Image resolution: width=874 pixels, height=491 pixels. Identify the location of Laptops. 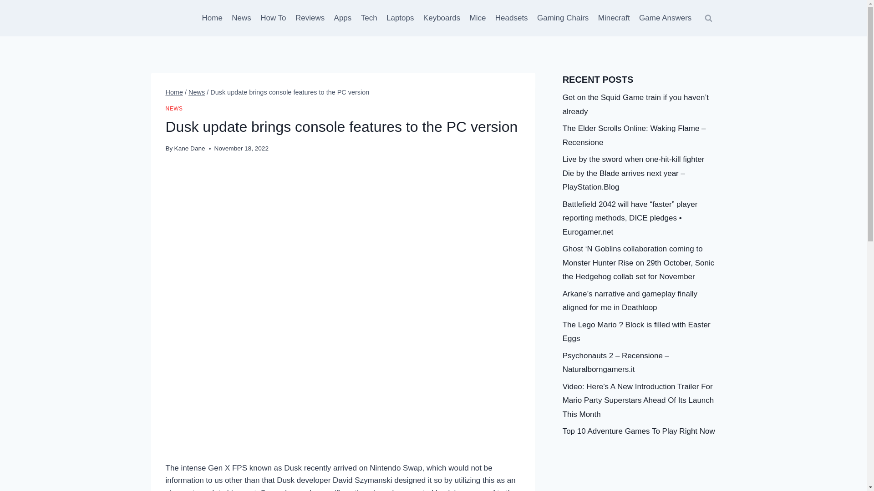
(400, 18).